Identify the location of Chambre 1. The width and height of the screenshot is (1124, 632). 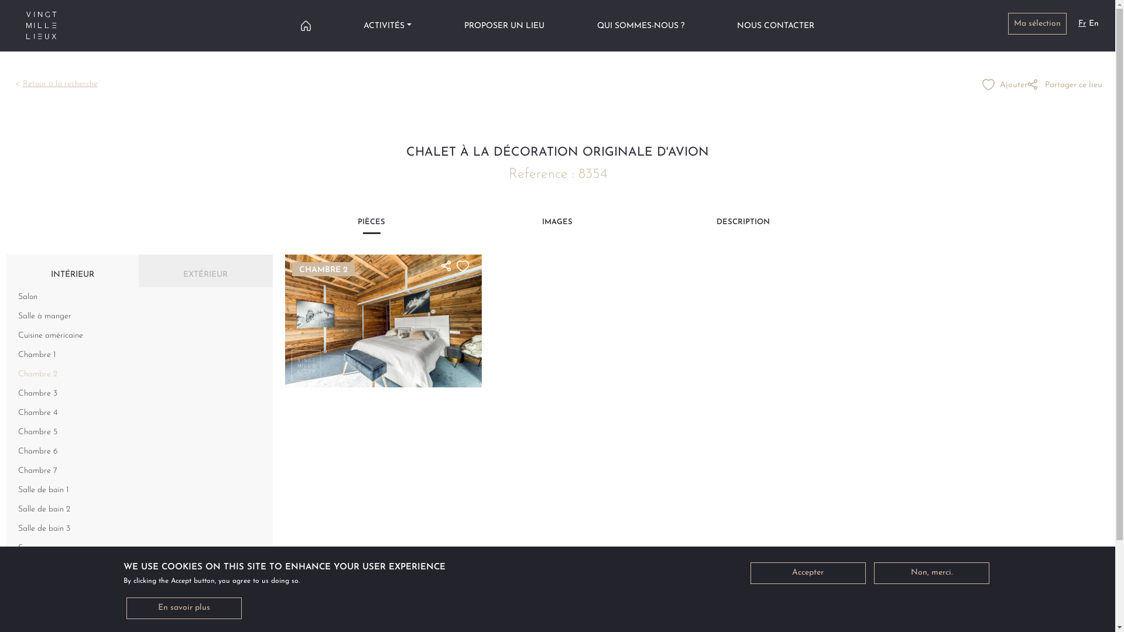
(139, 355).